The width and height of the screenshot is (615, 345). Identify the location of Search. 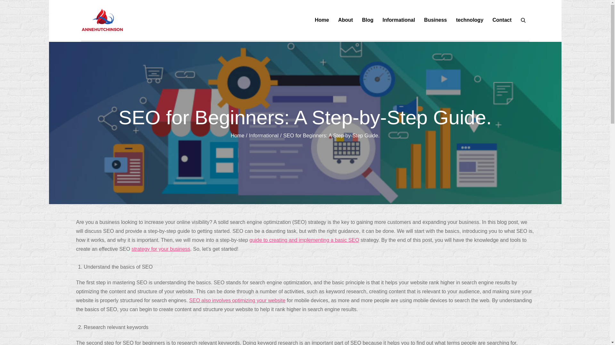
(523, 20).